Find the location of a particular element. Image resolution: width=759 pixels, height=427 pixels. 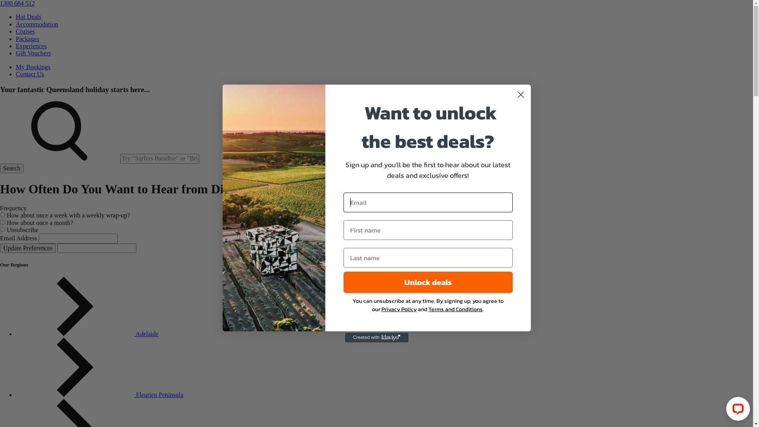

1300 684 512 is located at coordinates (17, 3).